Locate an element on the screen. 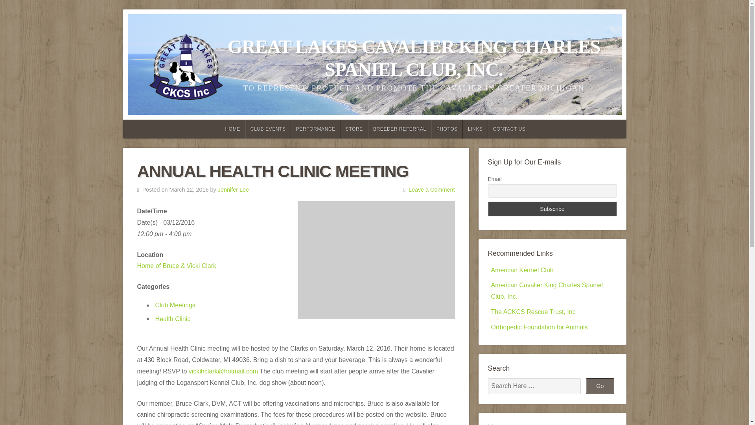 This screenshot has height=425, width=755. LINKS is located at coordinates (475, 129).